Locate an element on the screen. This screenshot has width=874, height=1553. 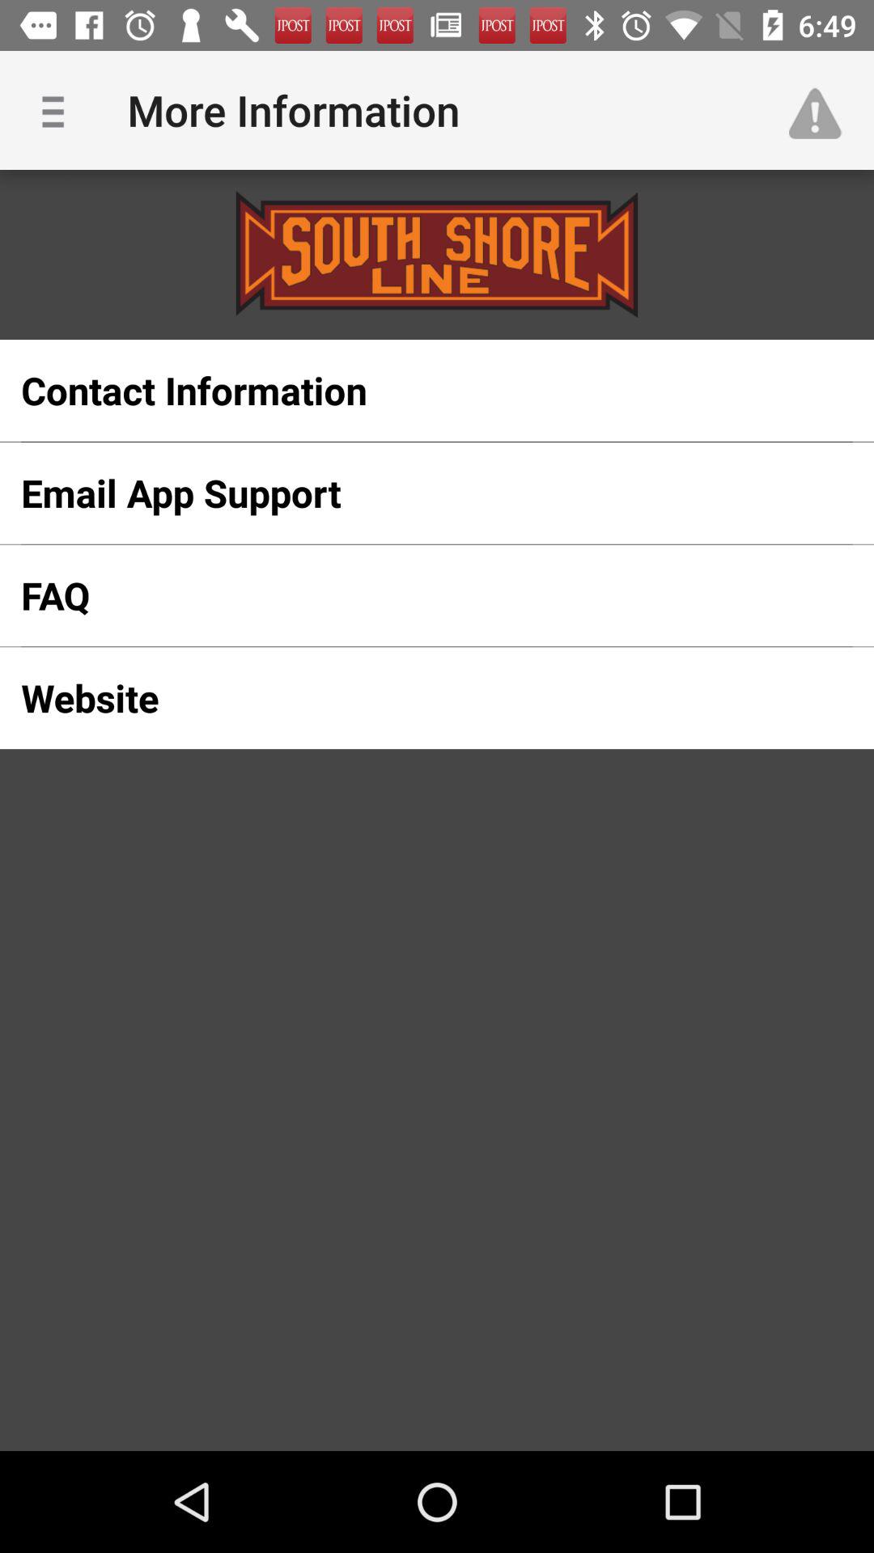
press icon at the top right corner is located at coordinates (822, 110).